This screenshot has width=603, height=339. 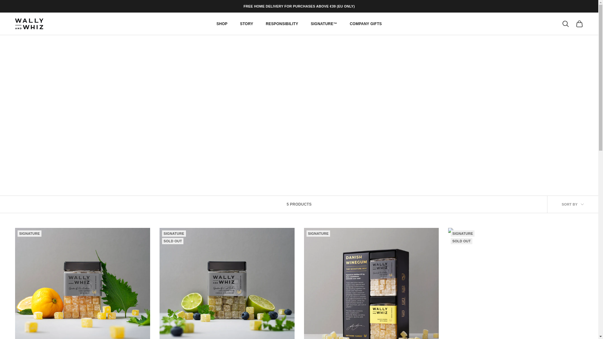 I want to click on STORY, so click(x=247, y=24).